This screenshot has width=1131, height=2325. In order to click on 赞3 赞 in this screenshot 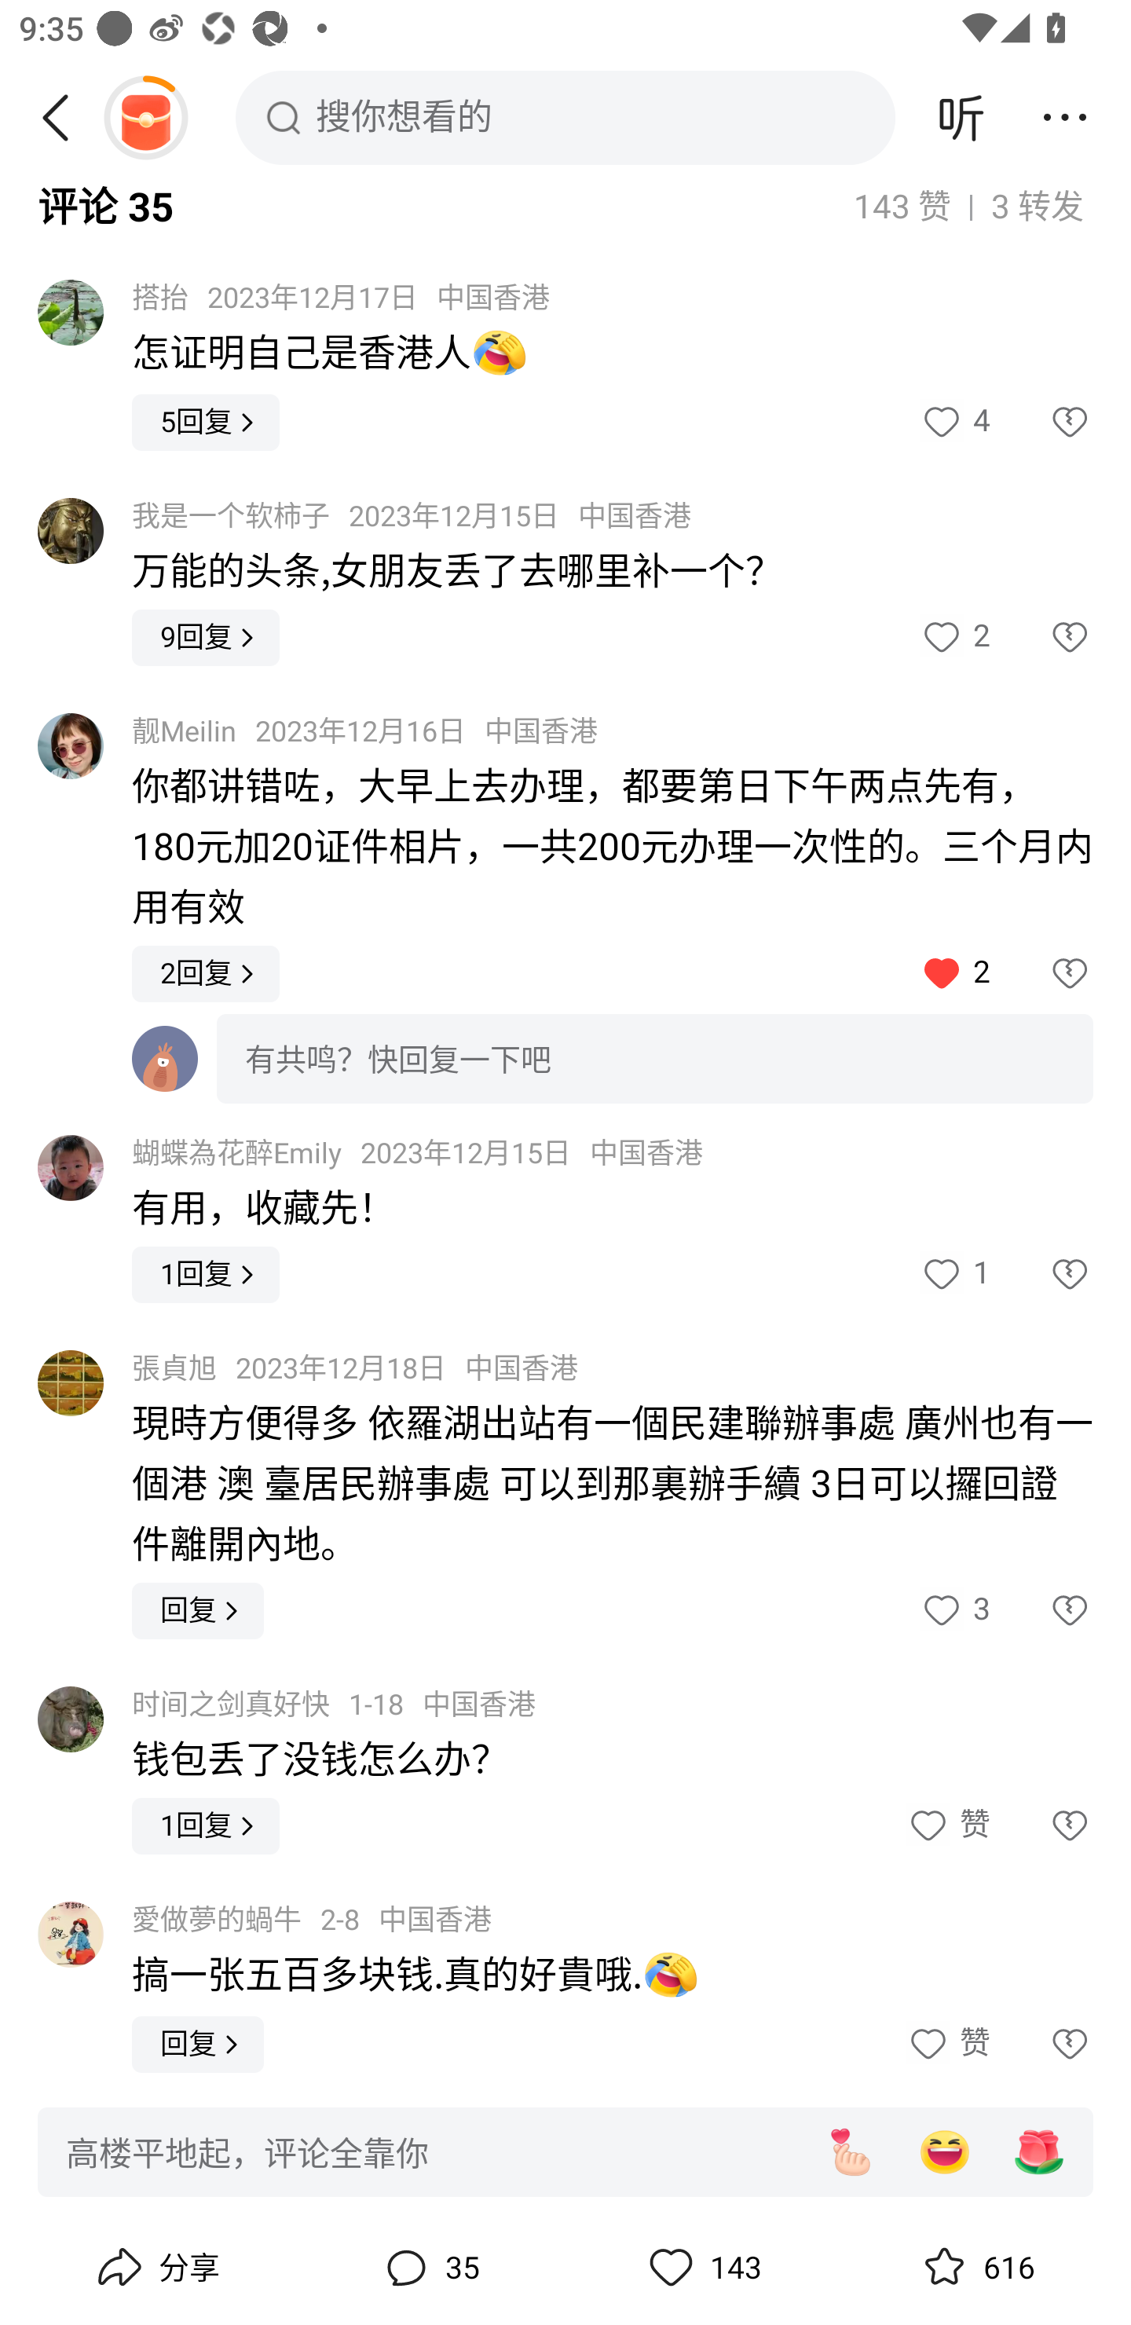, I will do `click(953, 1610)`.